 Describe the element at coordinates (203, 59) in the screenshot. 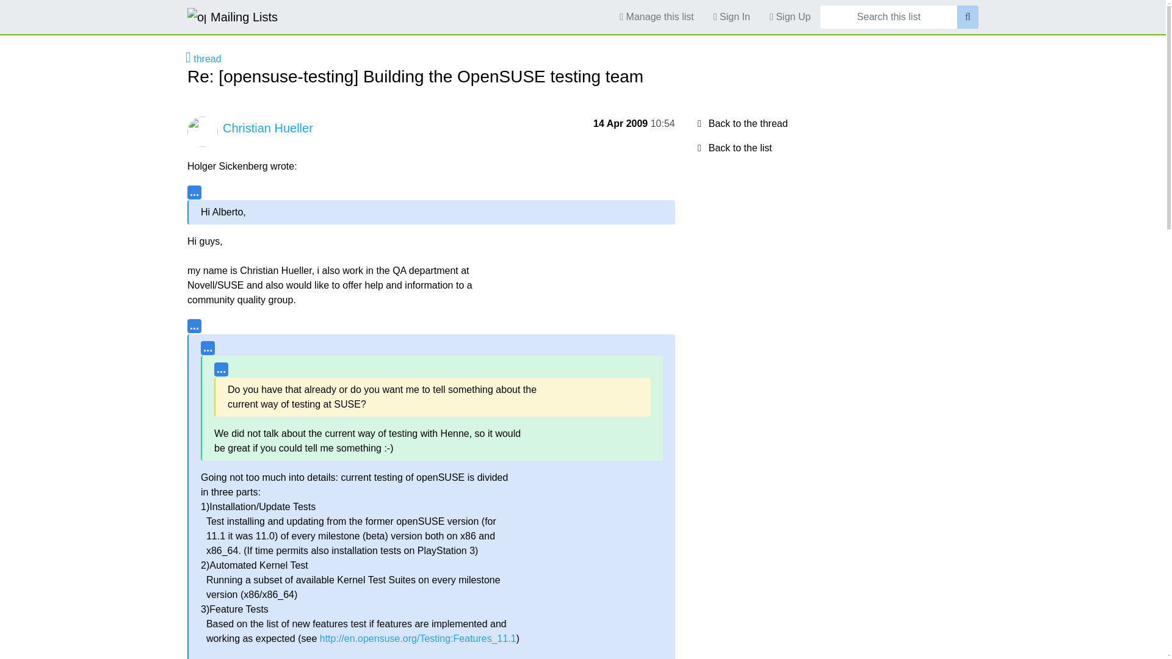

I see `thread` at that location.